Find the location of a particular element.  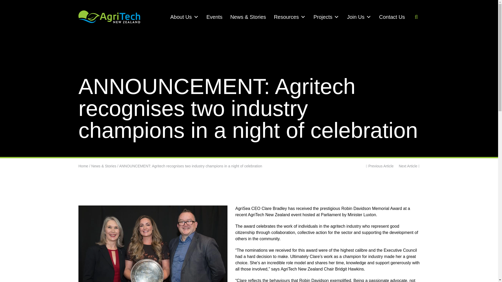

Resources is located at coordinates (290, 17).